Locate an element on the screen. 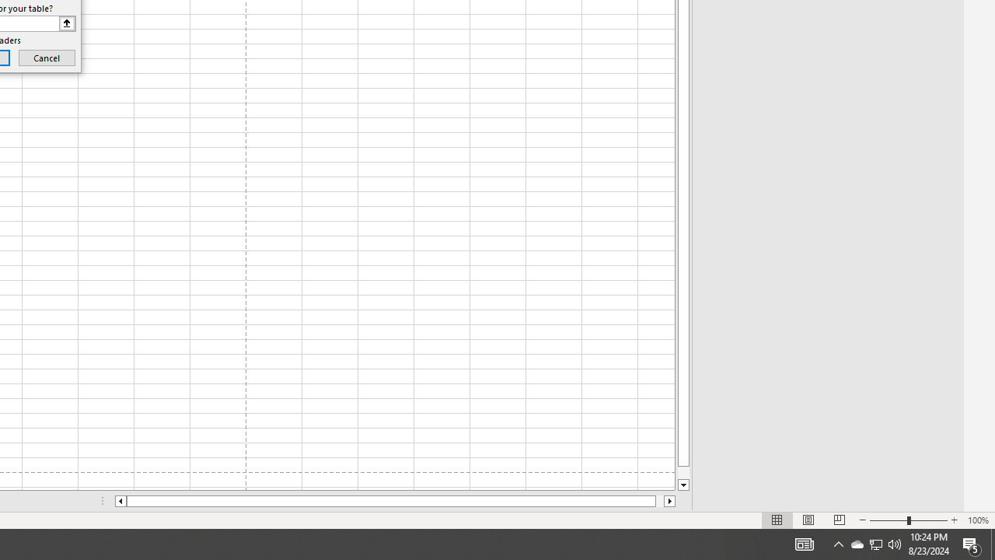 The width and height of the screenshot is (995, 560). Zoom is located at coordinates (908, 520).